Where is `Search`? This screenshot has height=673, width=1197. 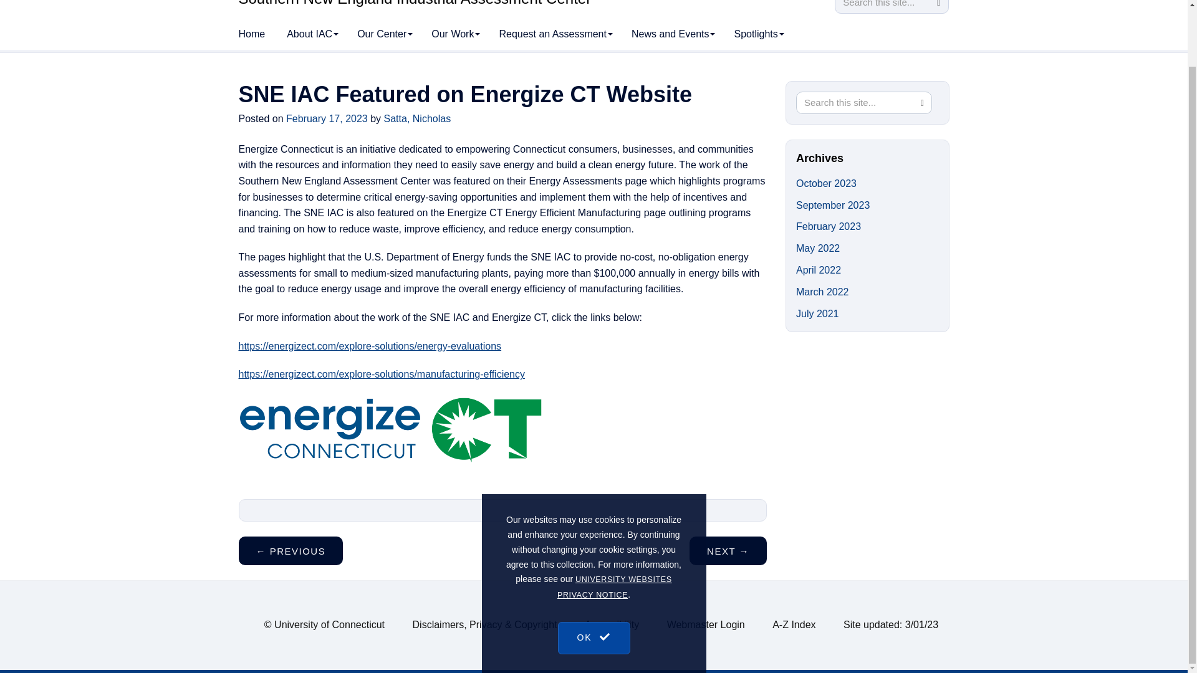 Search is located at coordinates (938, 6).